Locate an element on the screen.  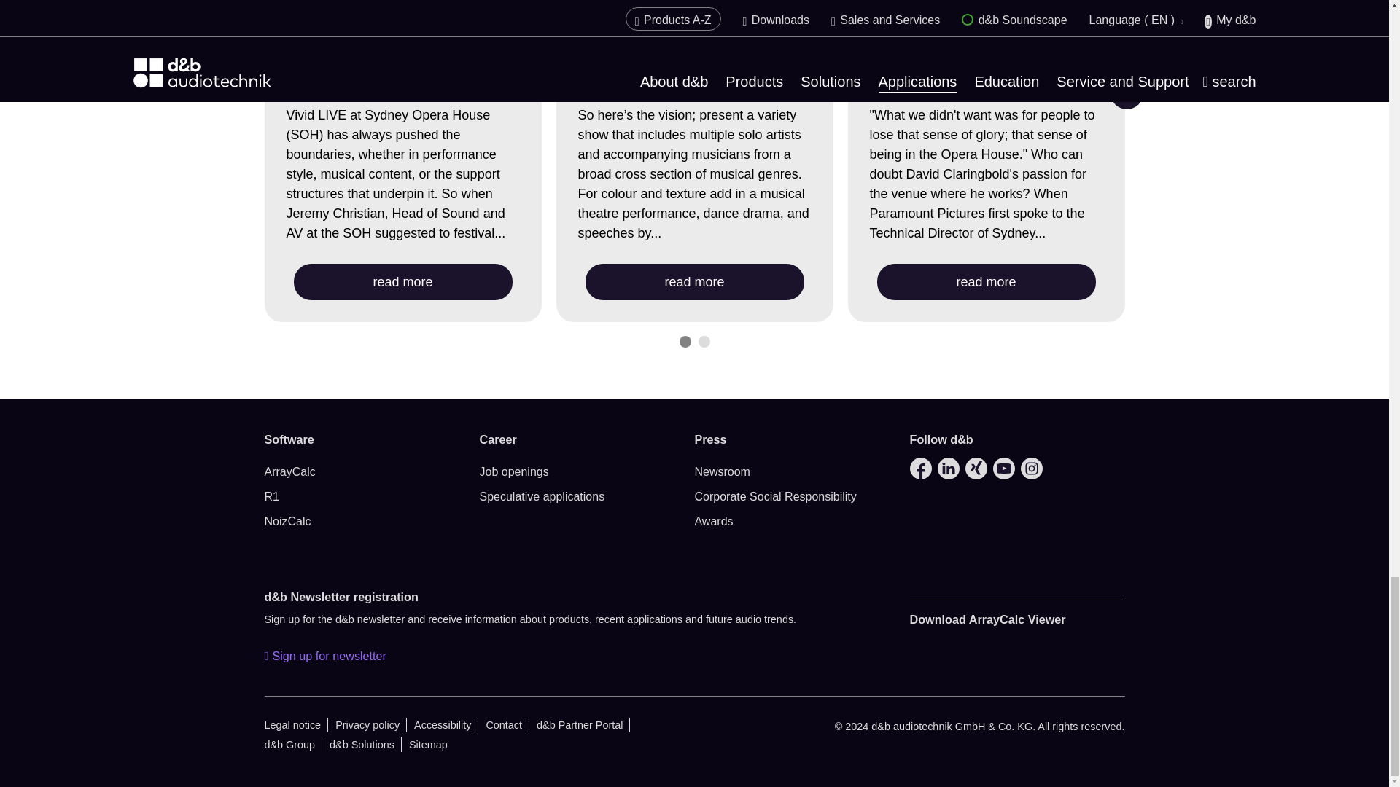
read more is located at coordinates (402, 281).